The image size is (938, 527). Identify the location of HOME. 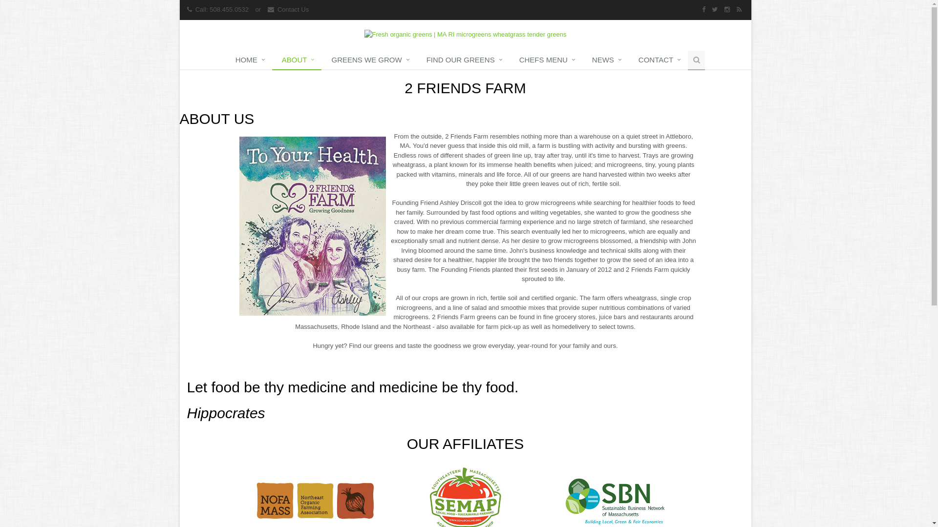
(249, 61).